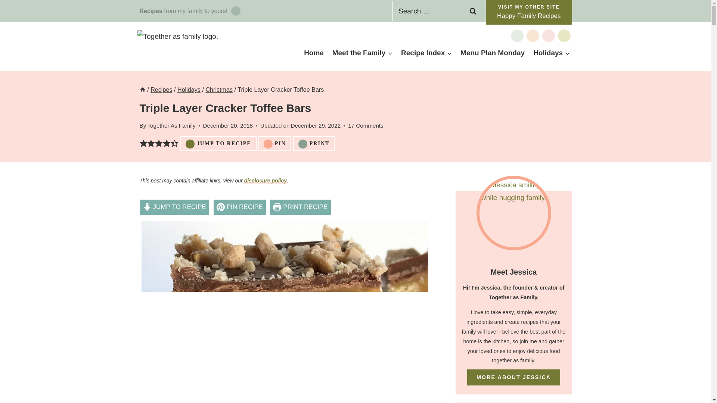 The height and width of the screenshot is (403, 717). What do you see at coordinates (362, 53) in the screenshot?
I see `Meet the Family` at bounding box center [362, 53].